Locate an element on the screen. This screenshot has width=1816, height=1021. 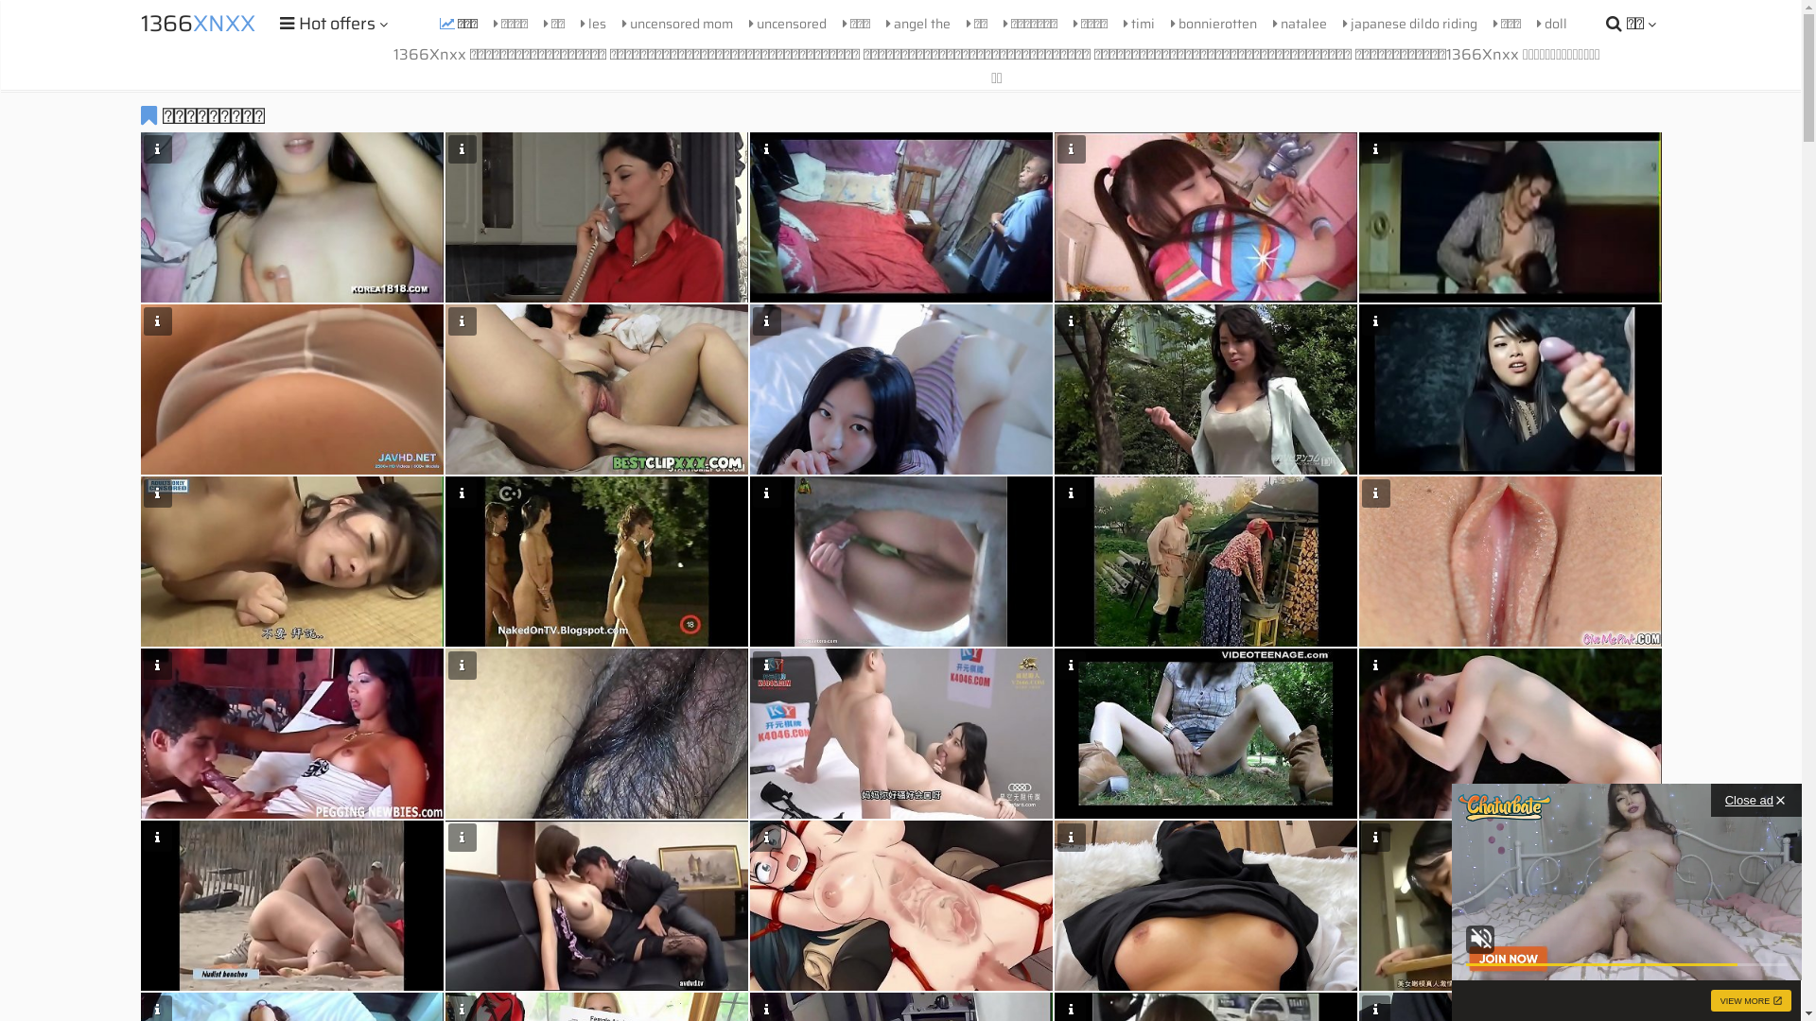
angel the is located at coordinates (918, 24).